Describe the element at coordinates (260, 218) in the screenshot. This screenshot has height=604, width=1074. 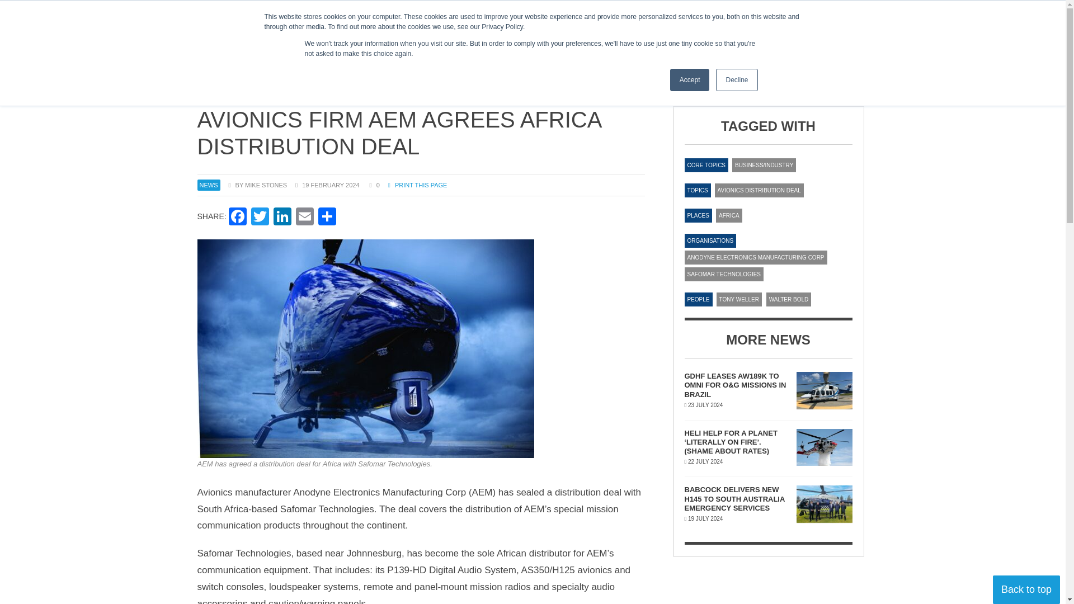
I see `LinkedIn` at that location.